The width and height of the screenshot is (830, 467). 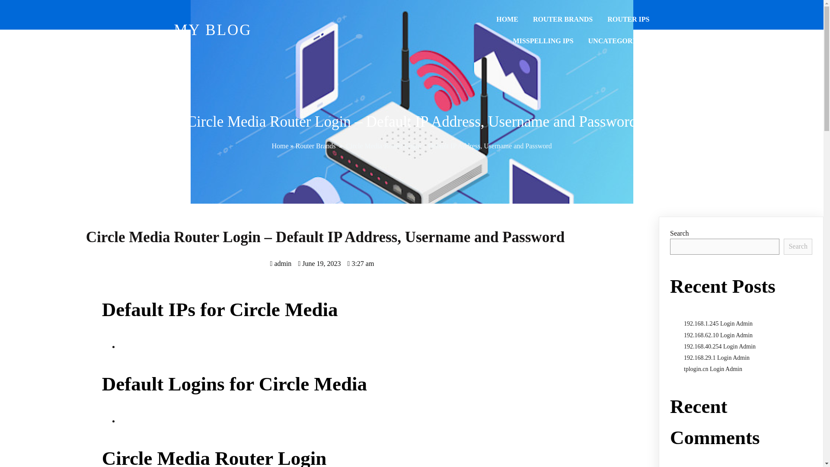 What do you see at coordinates (543, 41) in the screenshot?
I see `MISSPELLING IPS` at bounding box center [543, 41].